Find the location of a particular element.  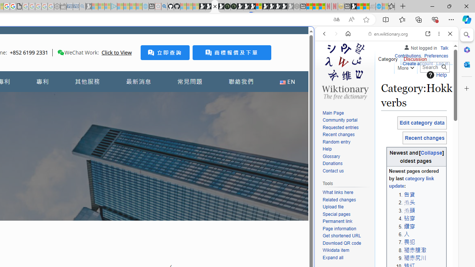

Special pages is located at coordinates (347, 214).